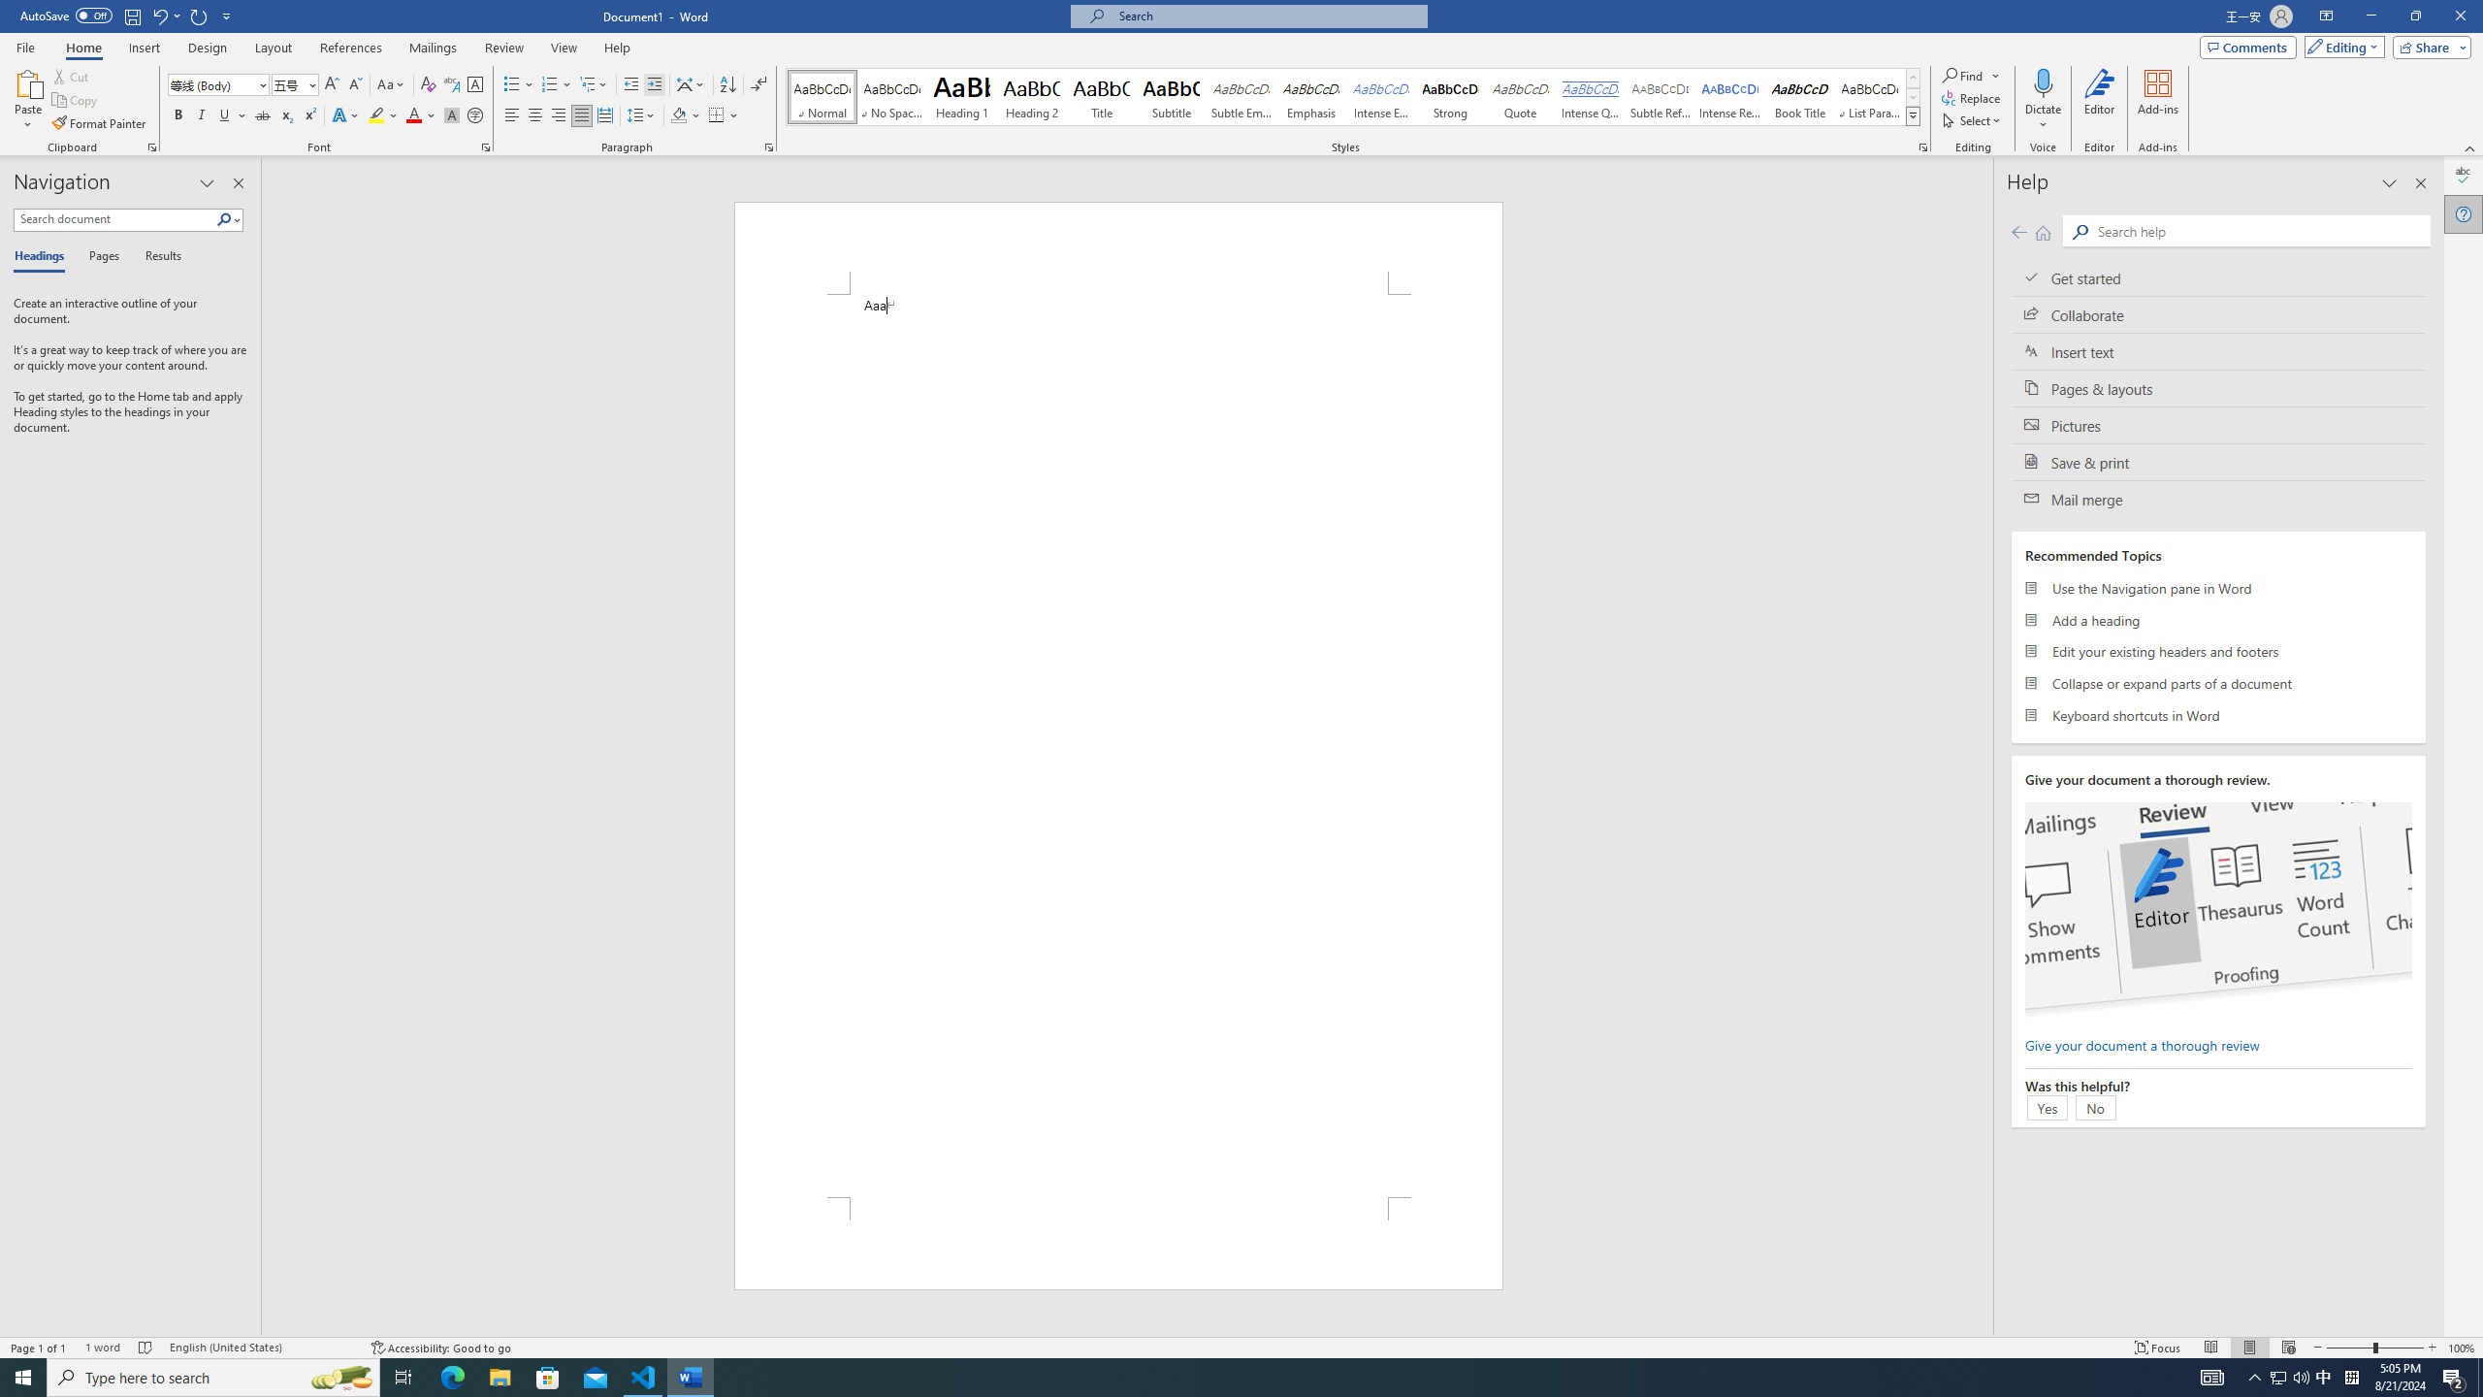  Describe the element at coordinates (2218, 619) in the screenshot. I see `Add a heading` at that location.